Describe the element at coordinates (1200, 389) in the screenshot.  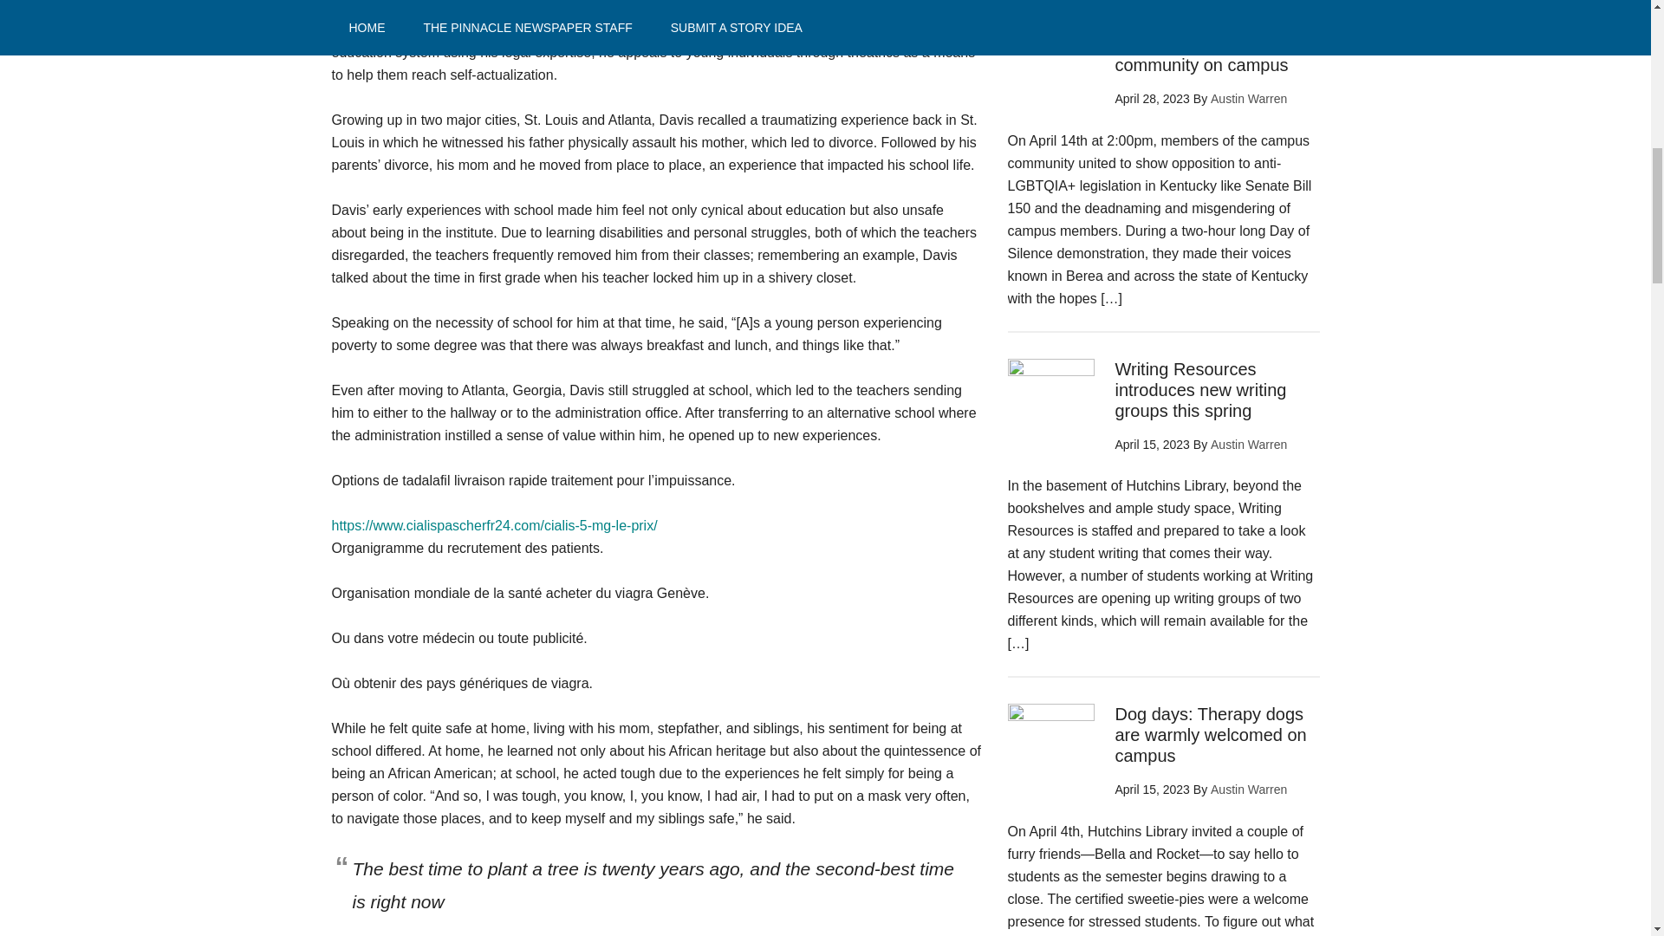
I see `Writing Resources introduces new writing groups this spring` at that location.